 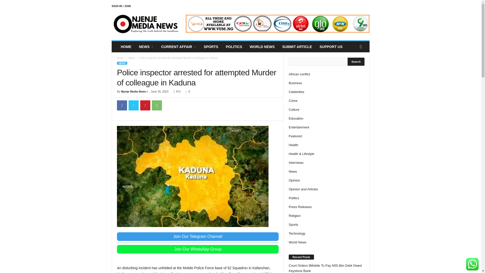 What do you see at coordinates (297, 47) in the screenshot?
I see `SUBMIT ARTICLE` at bounding box center [297, 47].